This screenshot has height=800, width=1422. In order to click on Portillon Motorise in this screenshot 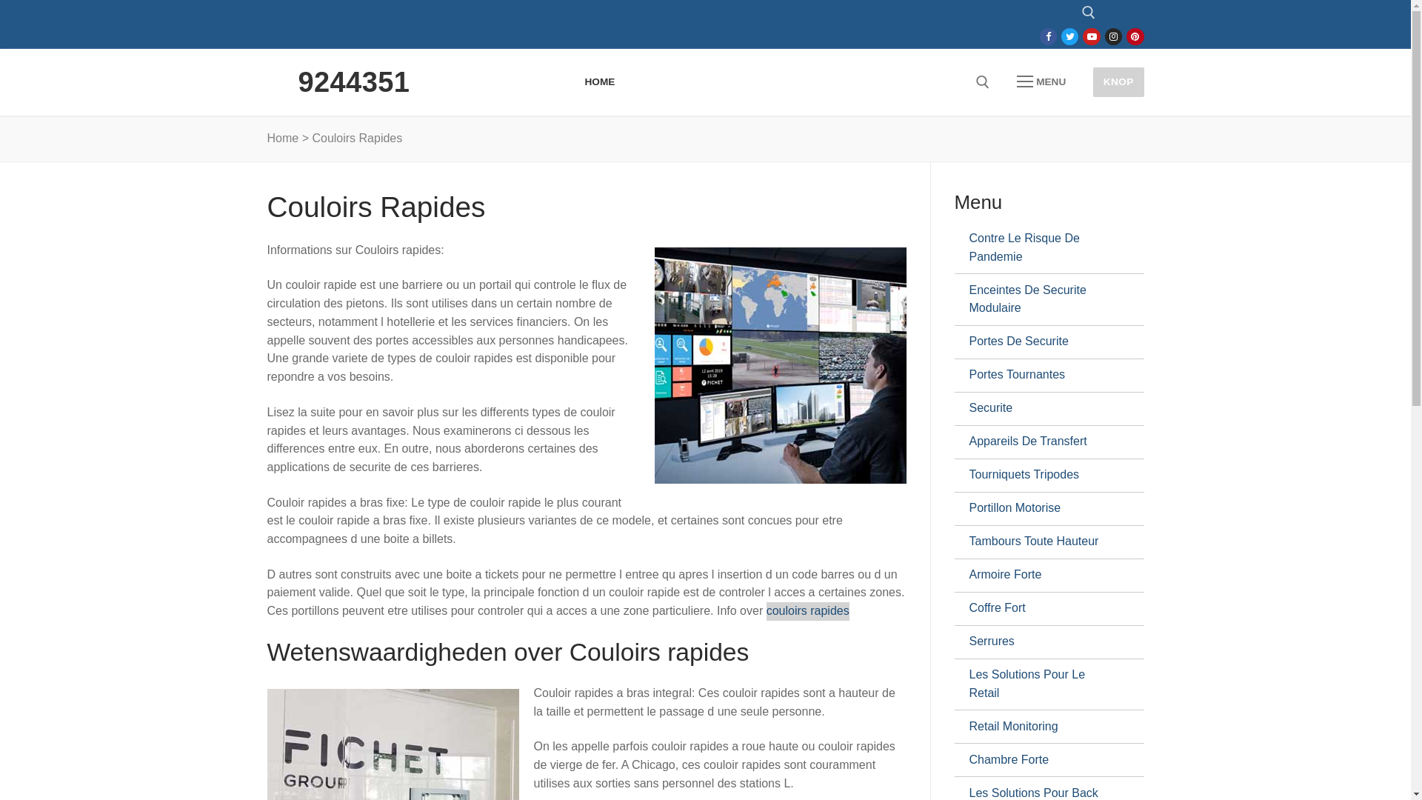, I will do `click(1043, 509)`.